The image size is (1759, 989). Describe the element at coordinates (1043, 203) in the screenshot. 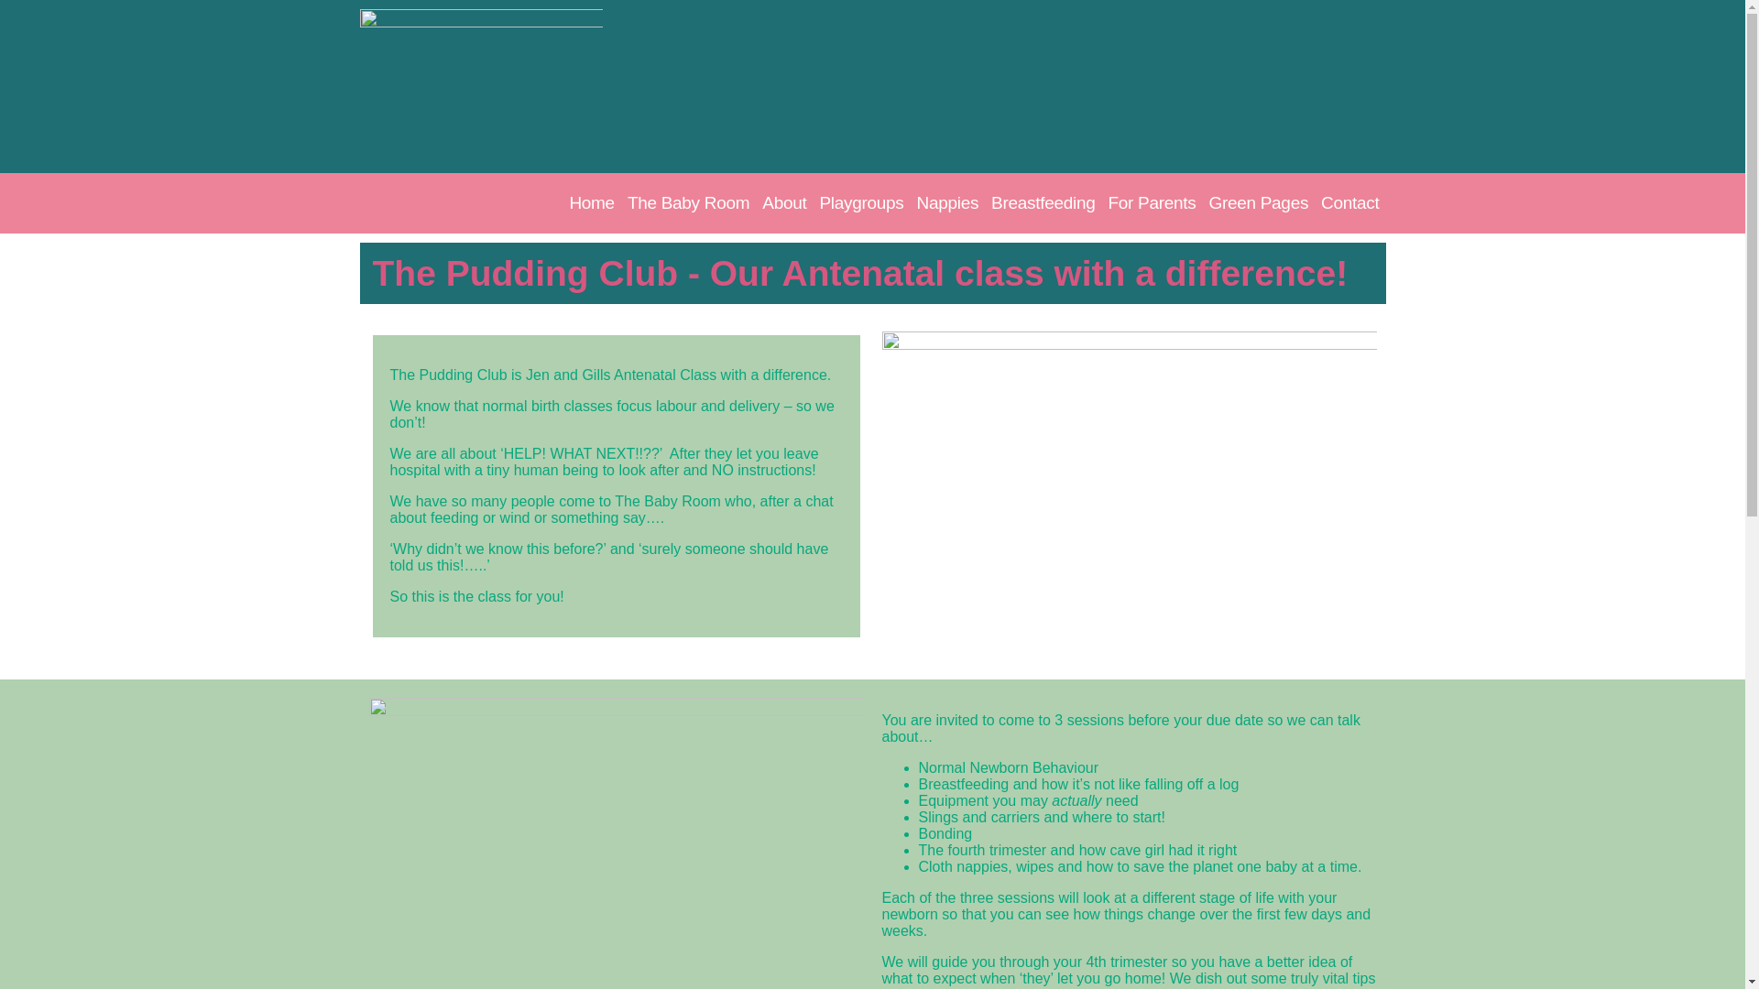

I see `Breastfeeding` at that location.